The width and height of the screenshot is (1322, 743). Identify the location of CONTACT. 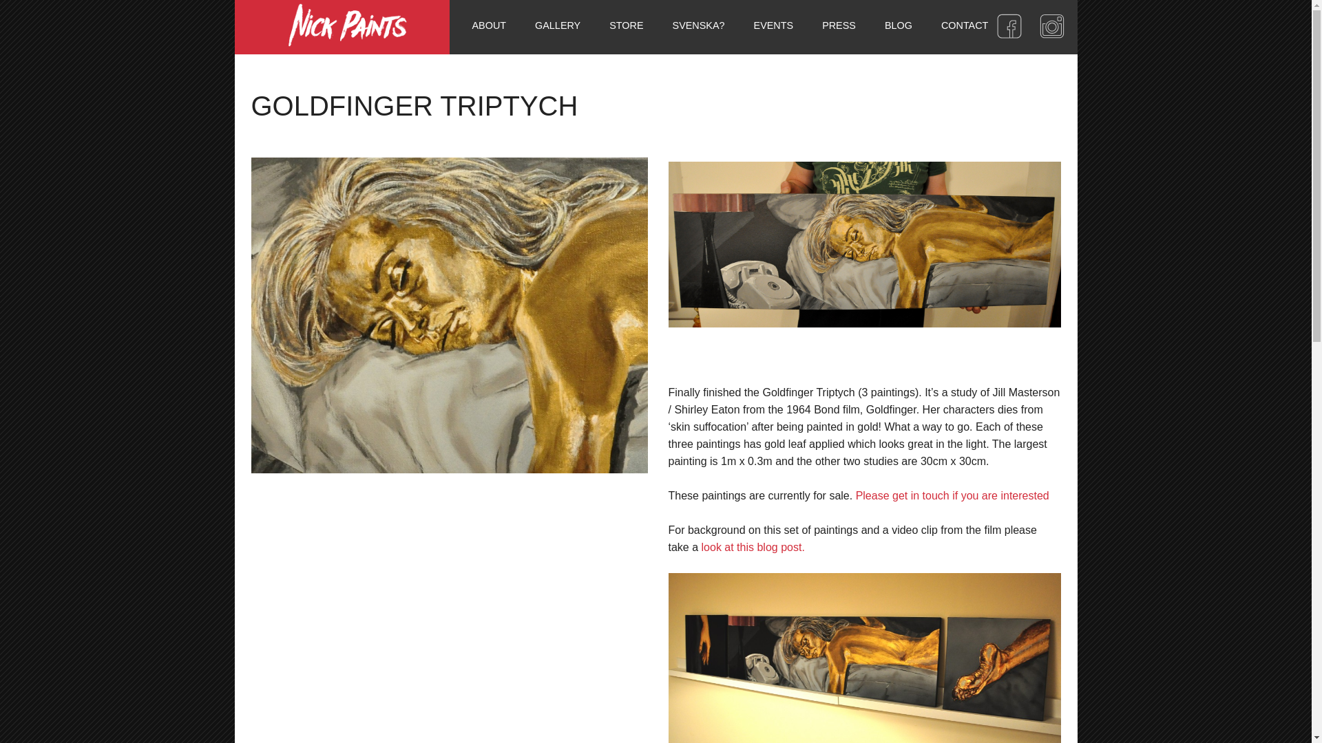
(964, 25).